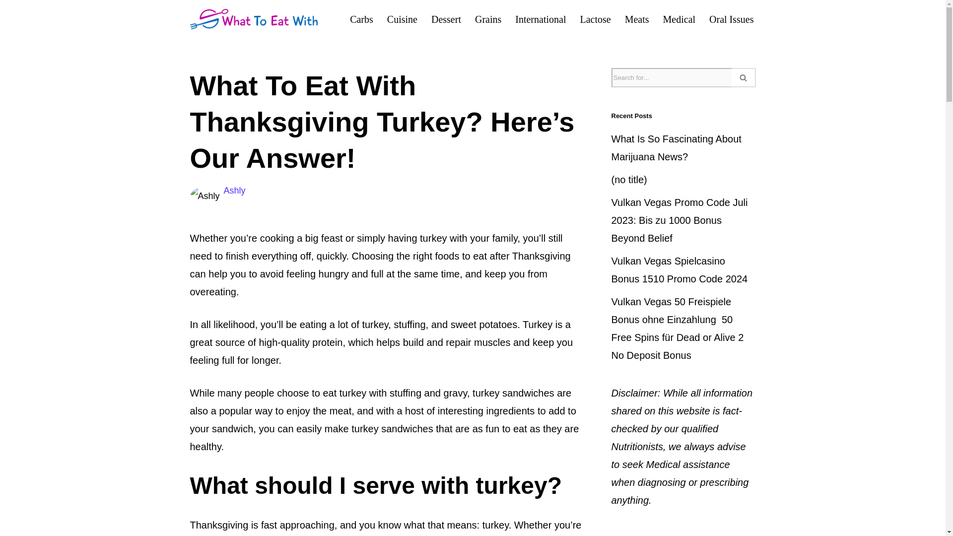 The image size is (953, 536). Describe the element at coordinates (487, 19) in the screenshot. I see `Grains` at that location.